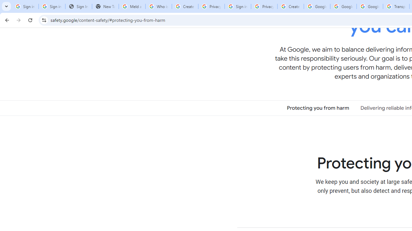  What do you see at coordinates (105, 6) in the screenshot?
I see `New Tab` at bounding box center [105, 6].